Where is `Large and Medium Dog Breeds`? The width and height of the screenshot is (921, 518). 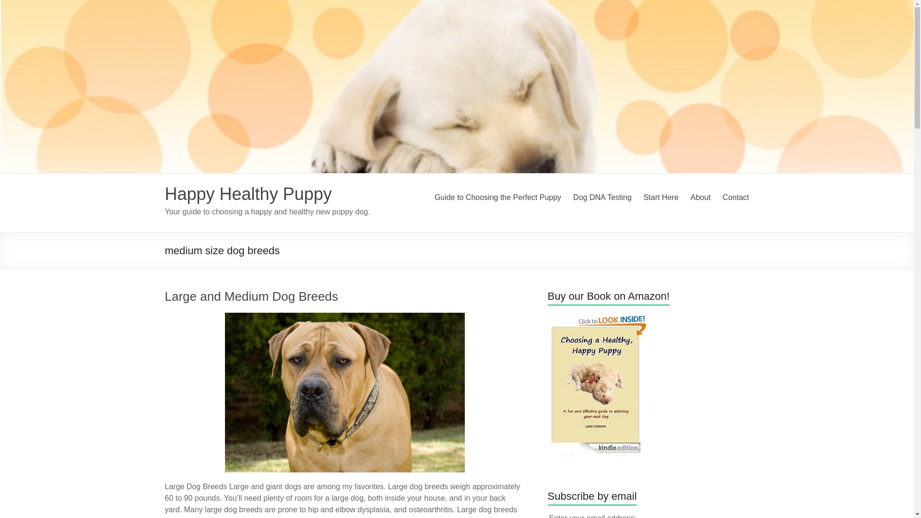 Large and Medium Dog Breeds is located at coordinates (251, 296).